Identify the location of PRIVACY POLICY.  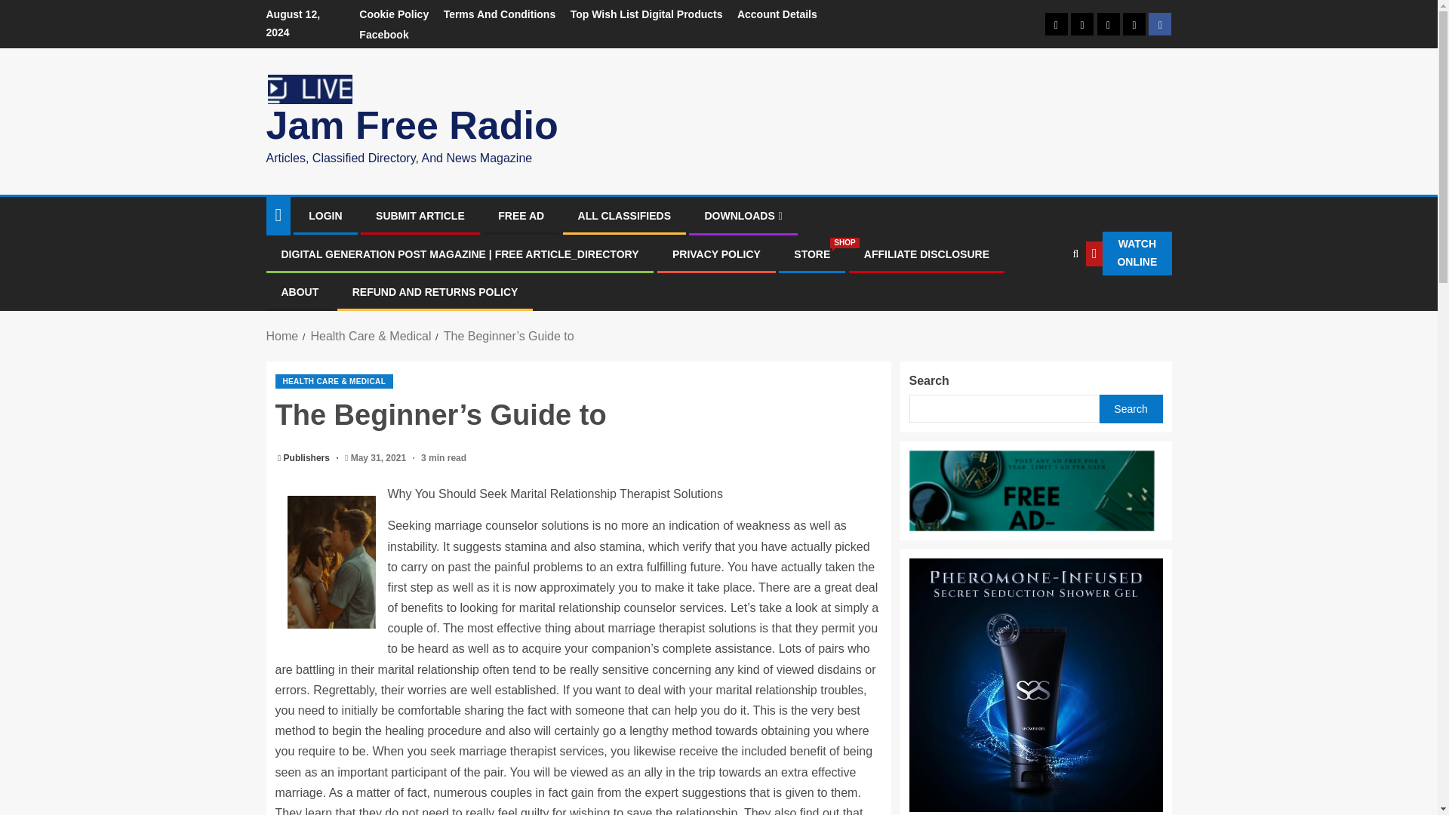
(716, 254).